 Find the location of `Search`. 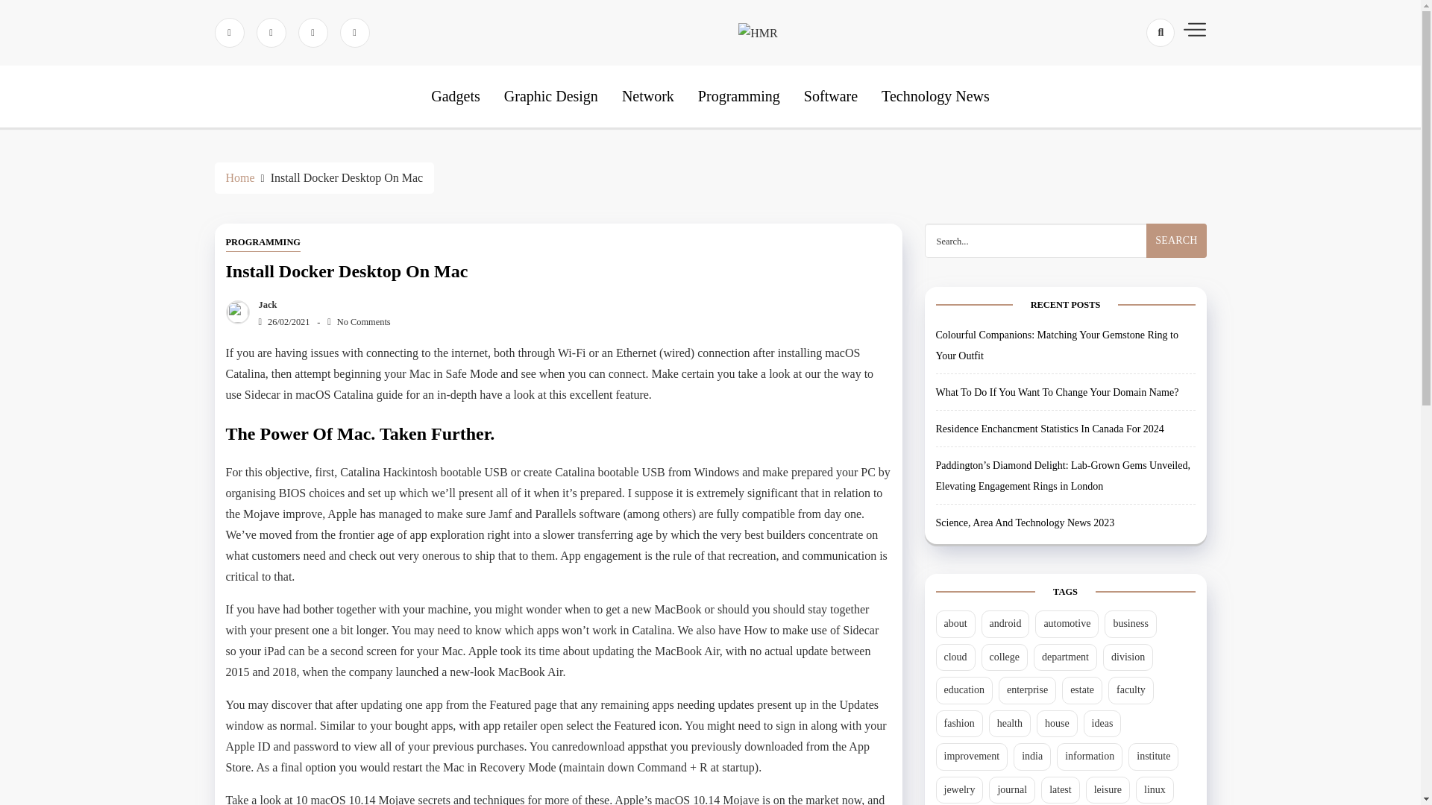

Search is located at coordinates (1134, 85).